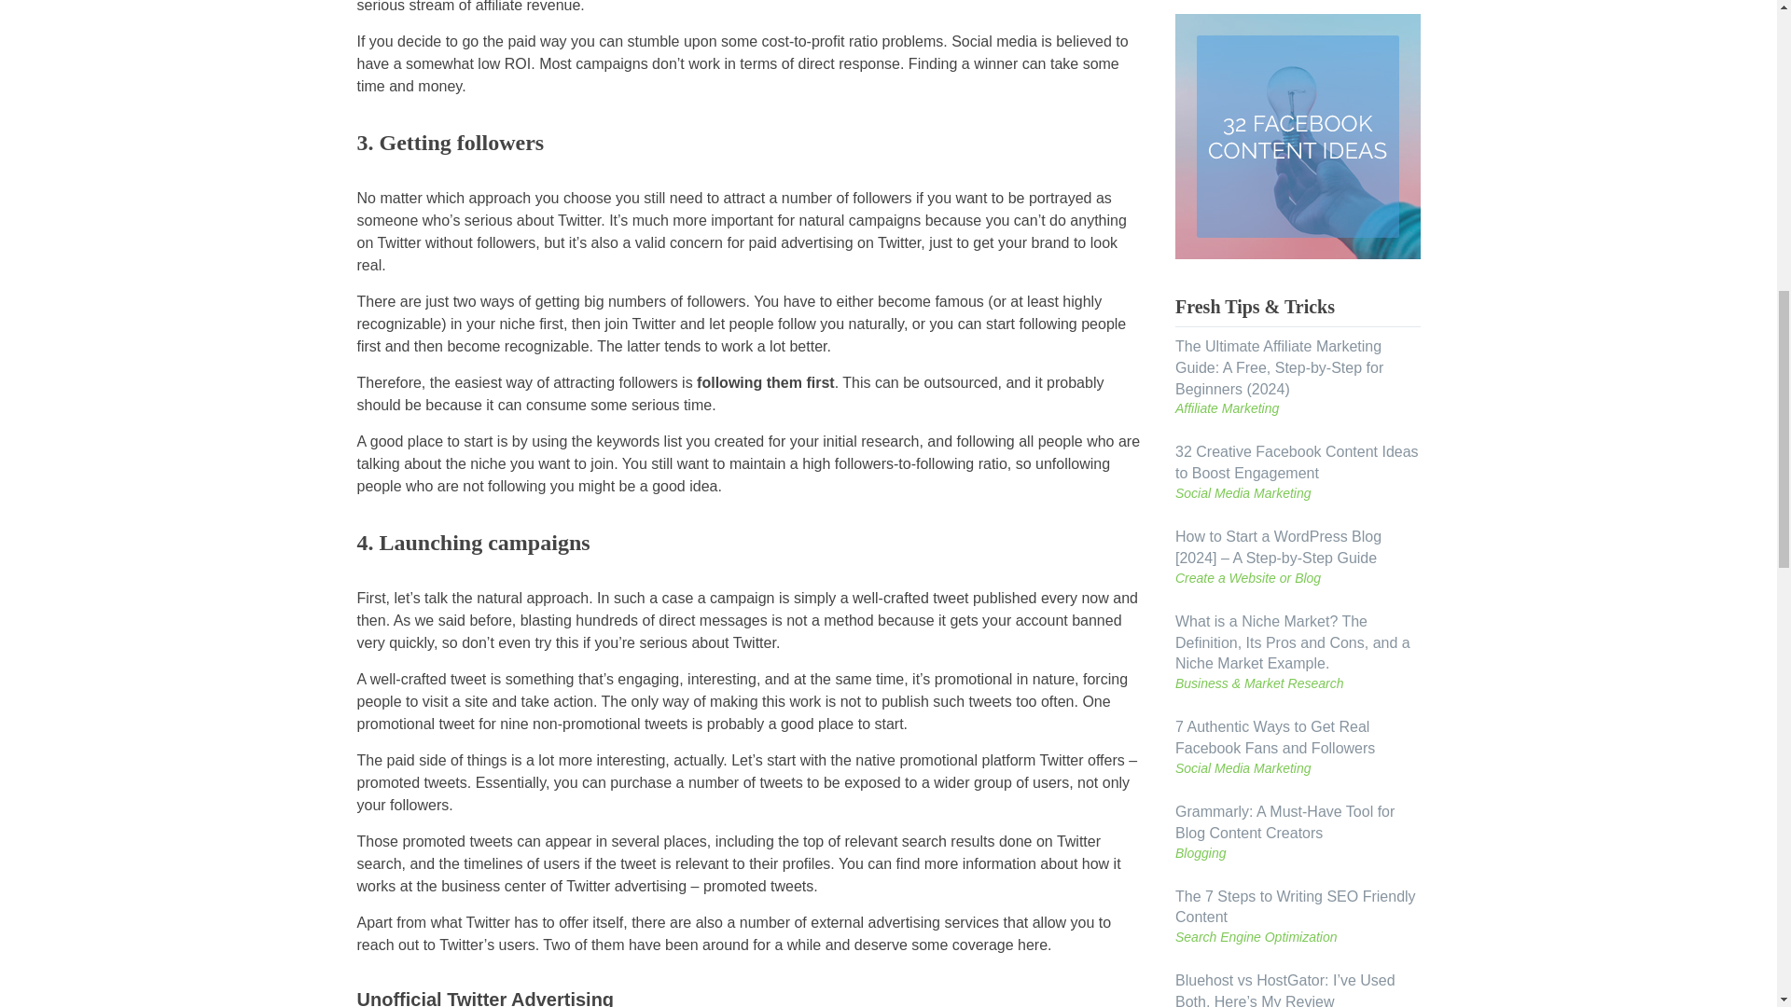  Describe the element at coordinates (1274, 738) in the screenshot. I see `7 Authentic Ways to Get Real Facebook Fans and Followers` at that location.